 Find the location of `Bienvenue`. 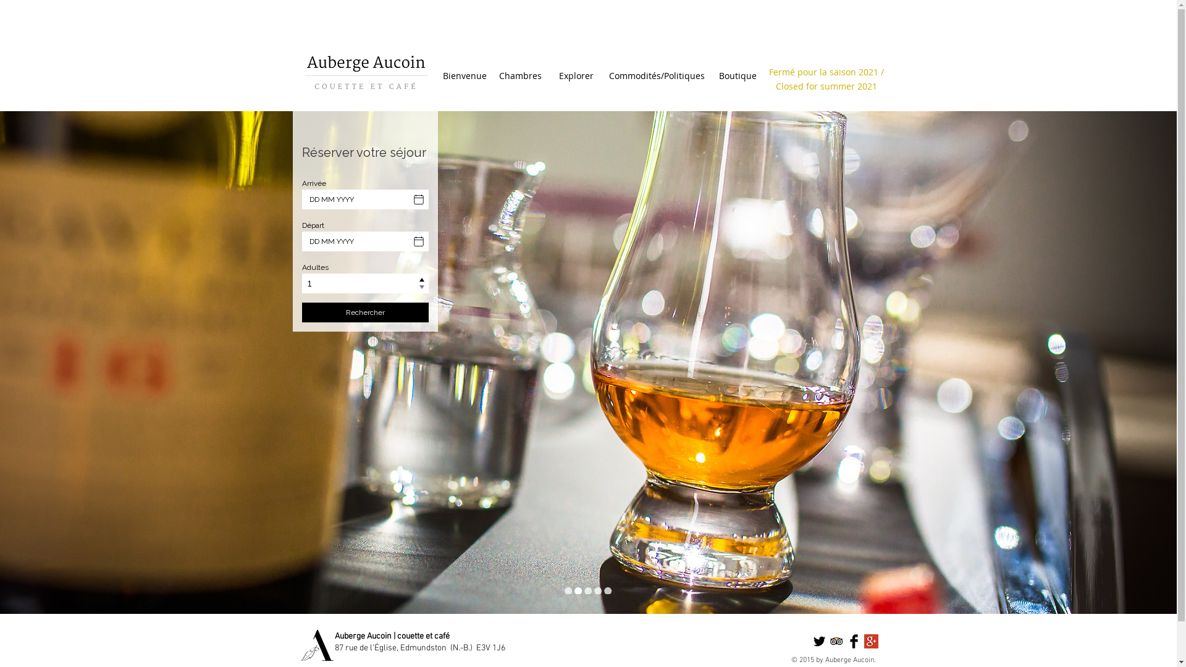

Bienvenue is located at coordinates (465, 76).